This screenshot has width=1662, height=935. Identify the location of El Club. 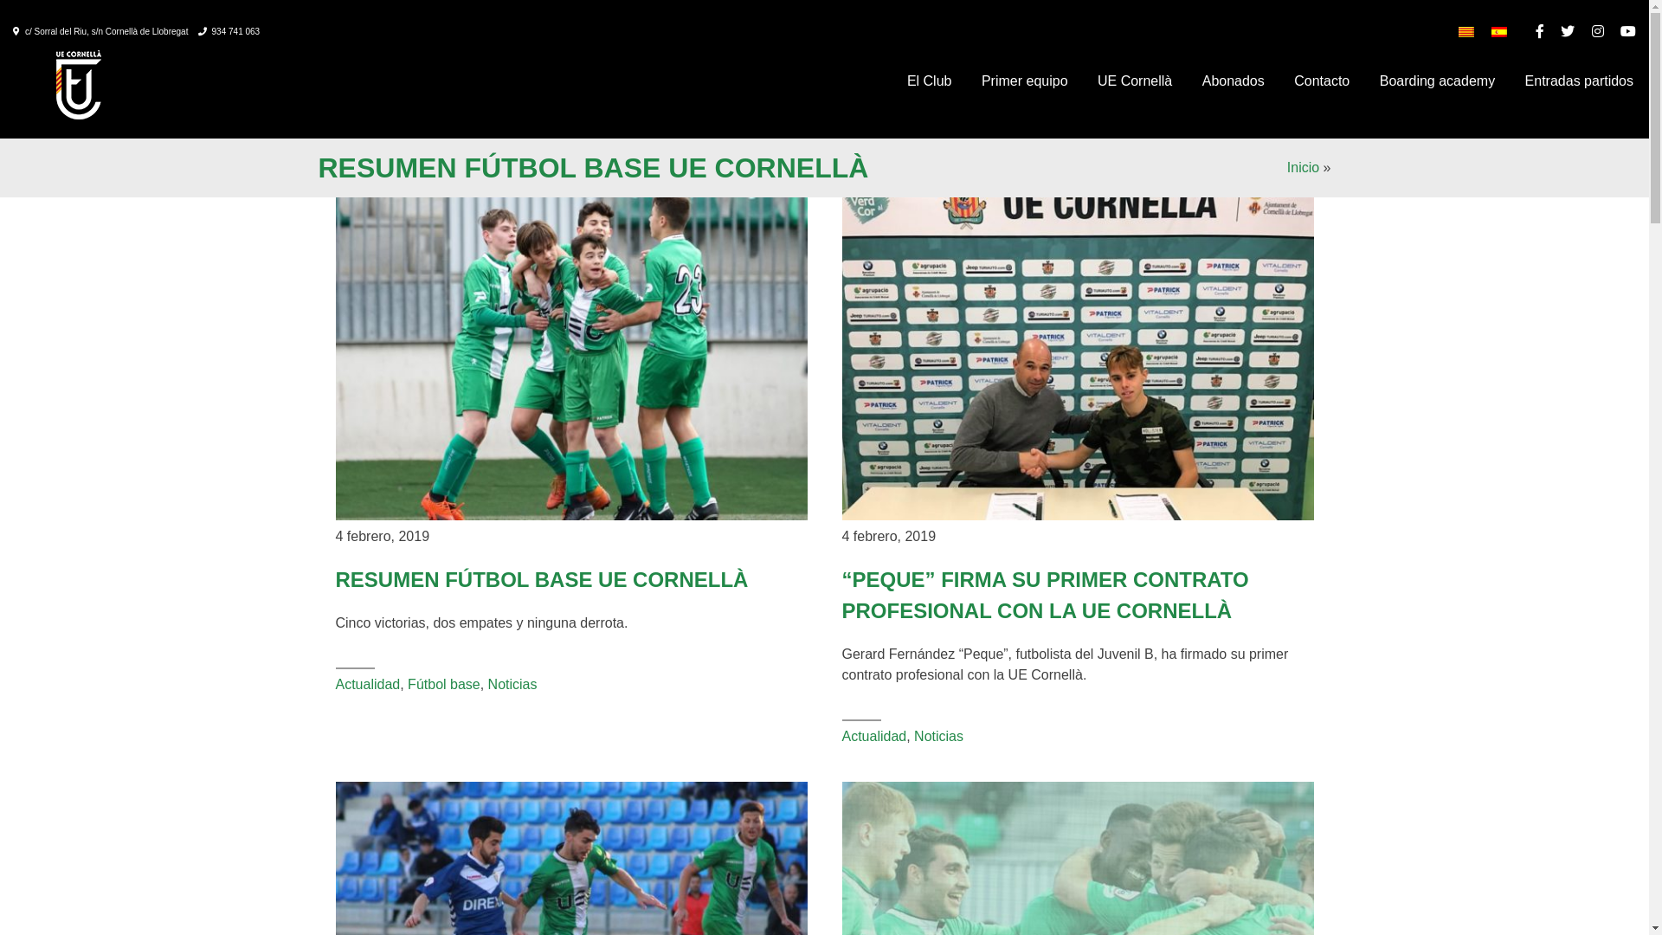
(930, 81).